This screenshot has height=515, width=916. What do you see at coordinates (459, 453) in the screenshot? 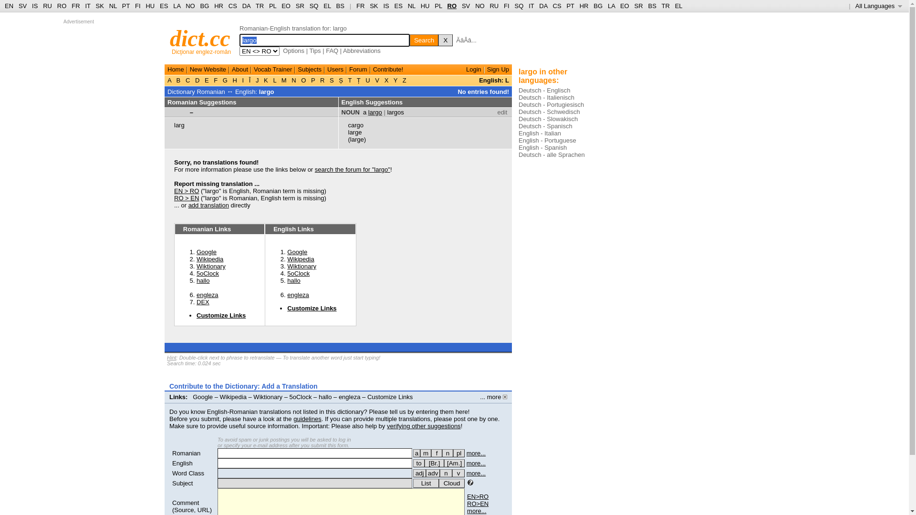
I see `plural` at bounding box center [459, 453].